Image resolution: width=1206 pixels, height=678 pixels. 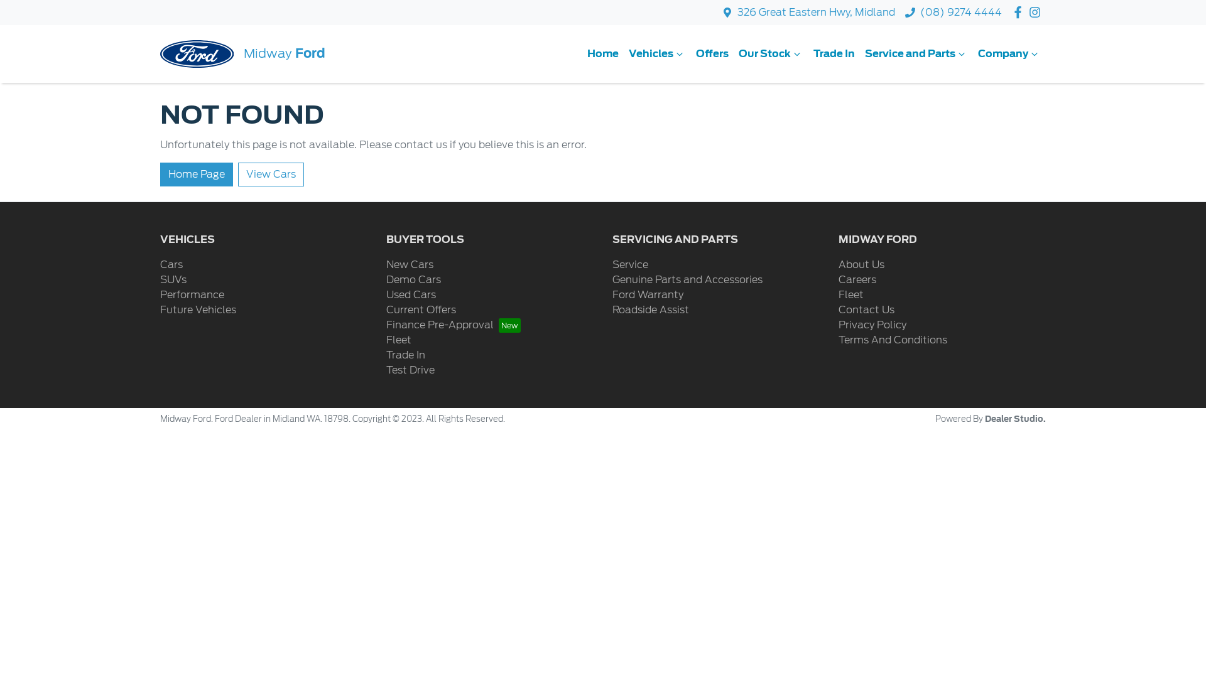 I want to click on Contact Us, so click(x=867, y=310).